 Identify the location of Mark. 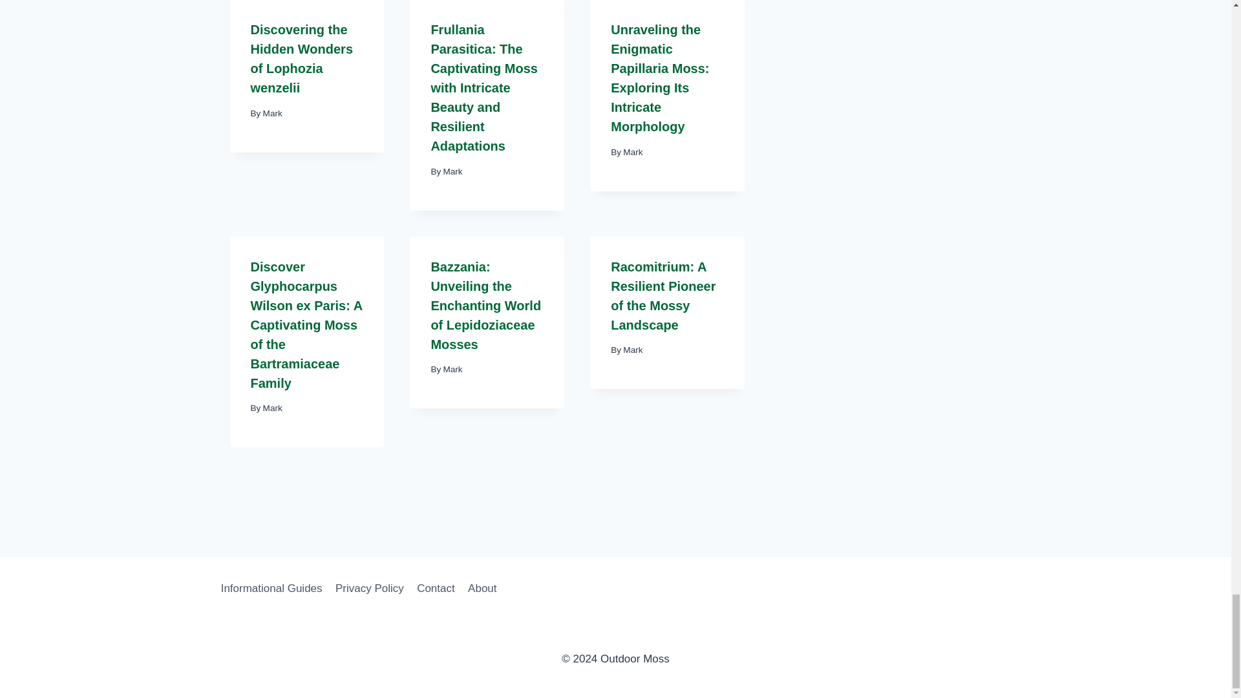
(273, 113).